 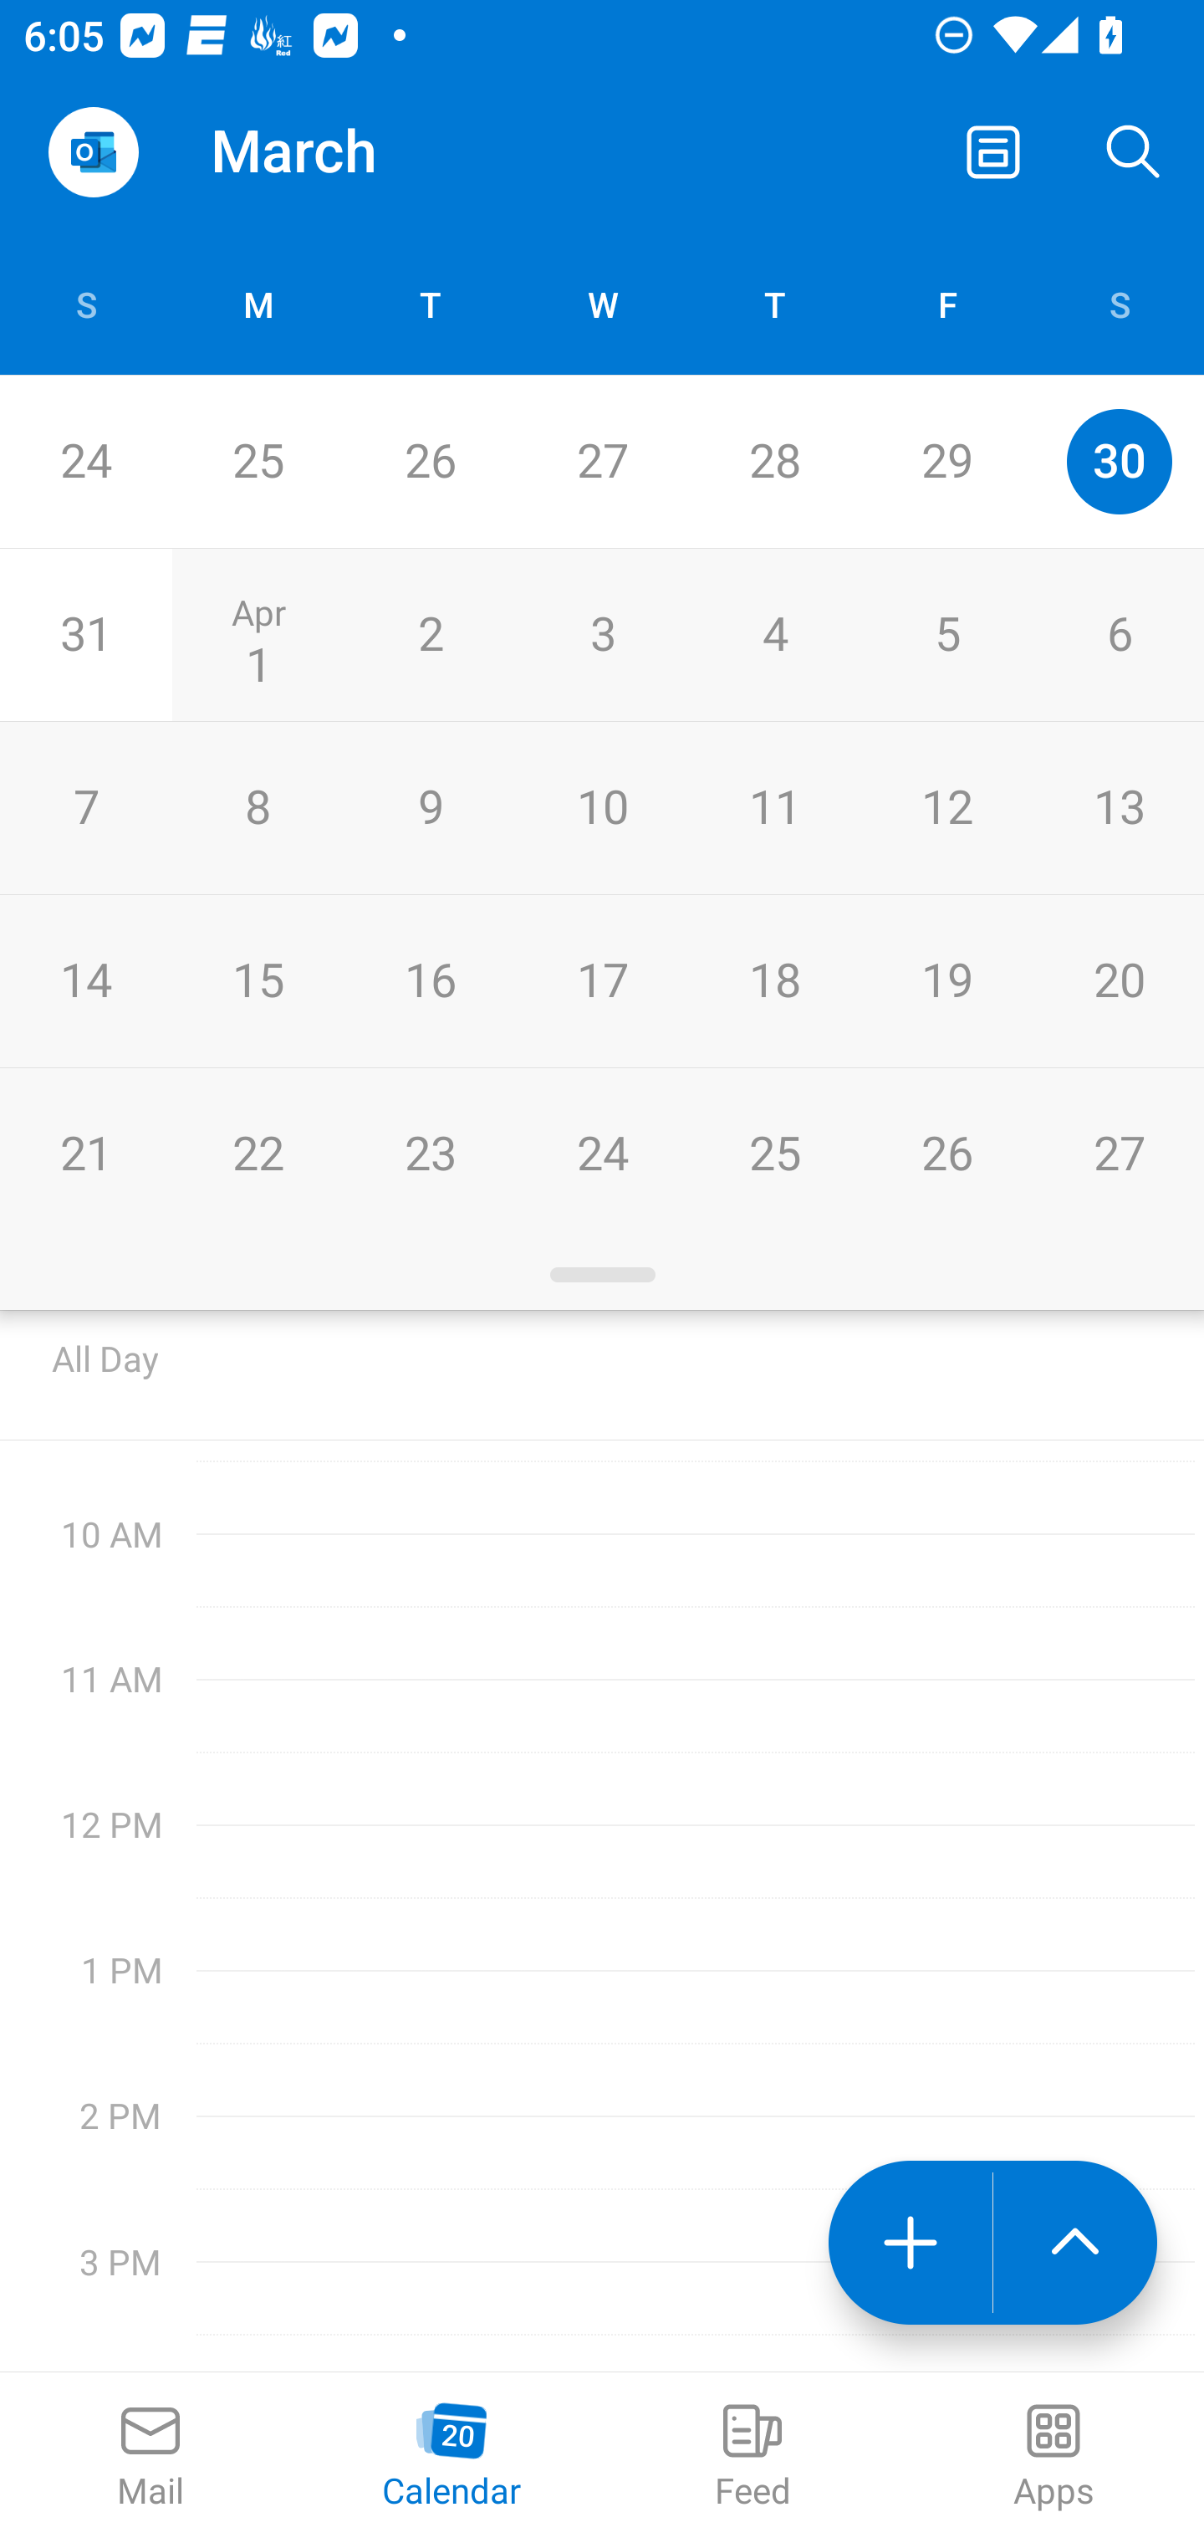 What do you see at coordinates (430, 981) in the screenshot?
I see `16 Tuesday, April 16` at bounding box center [430, 981].